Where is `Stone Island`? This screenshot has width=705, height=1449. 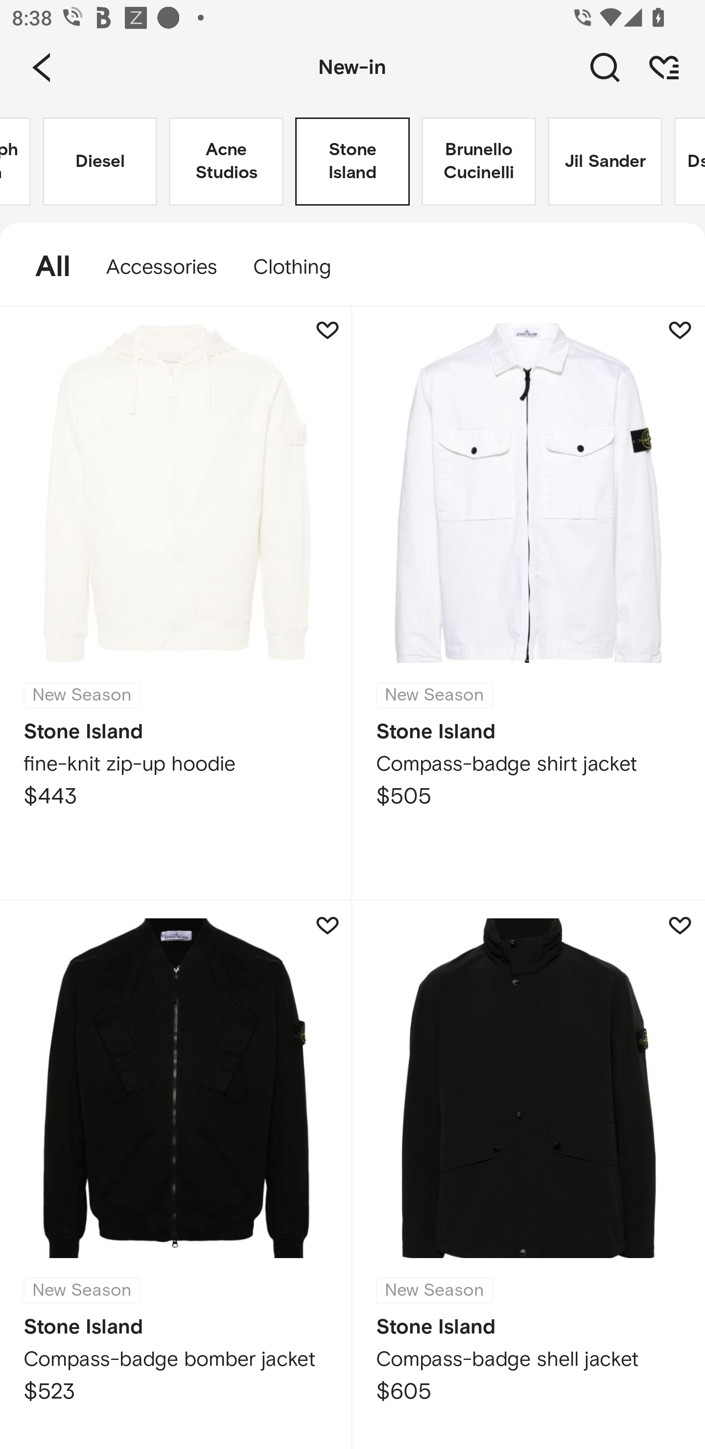
Stone Island is located at coordinates (352, 162).